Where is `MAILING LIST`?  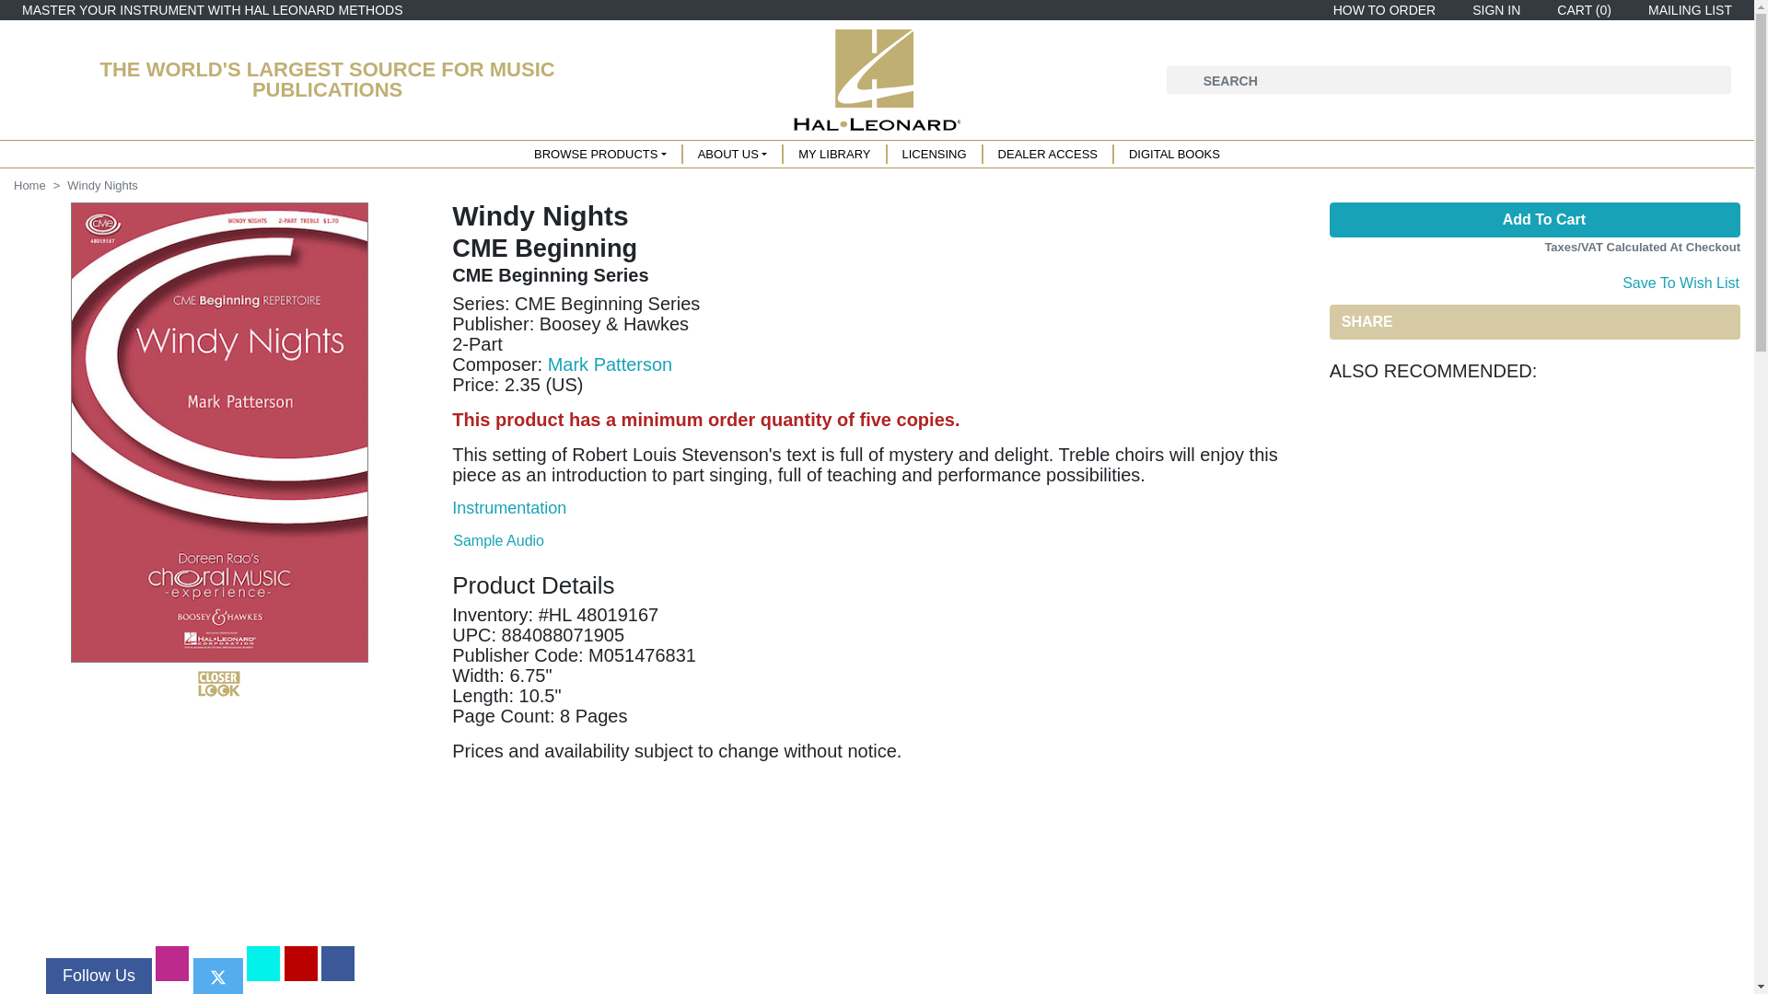 MAILING LIST is located at coordinates (1686, 10).